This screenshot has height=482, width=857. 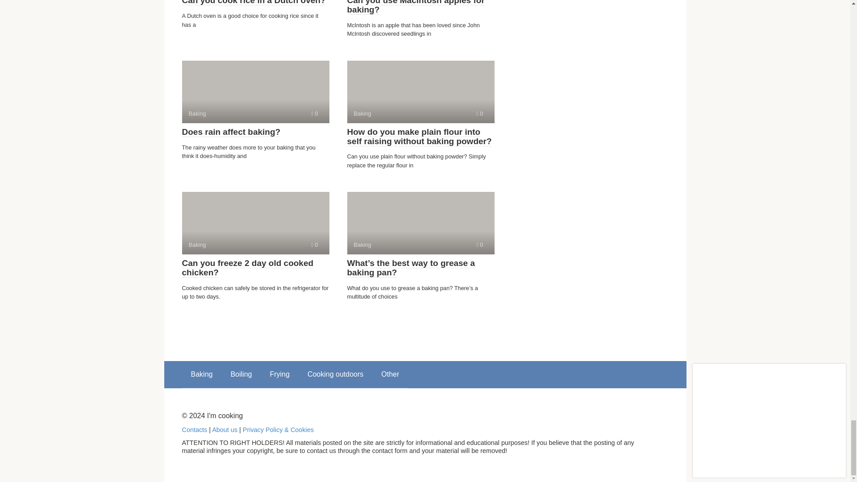 I want to click on Comments, so click(x=255, y=92).